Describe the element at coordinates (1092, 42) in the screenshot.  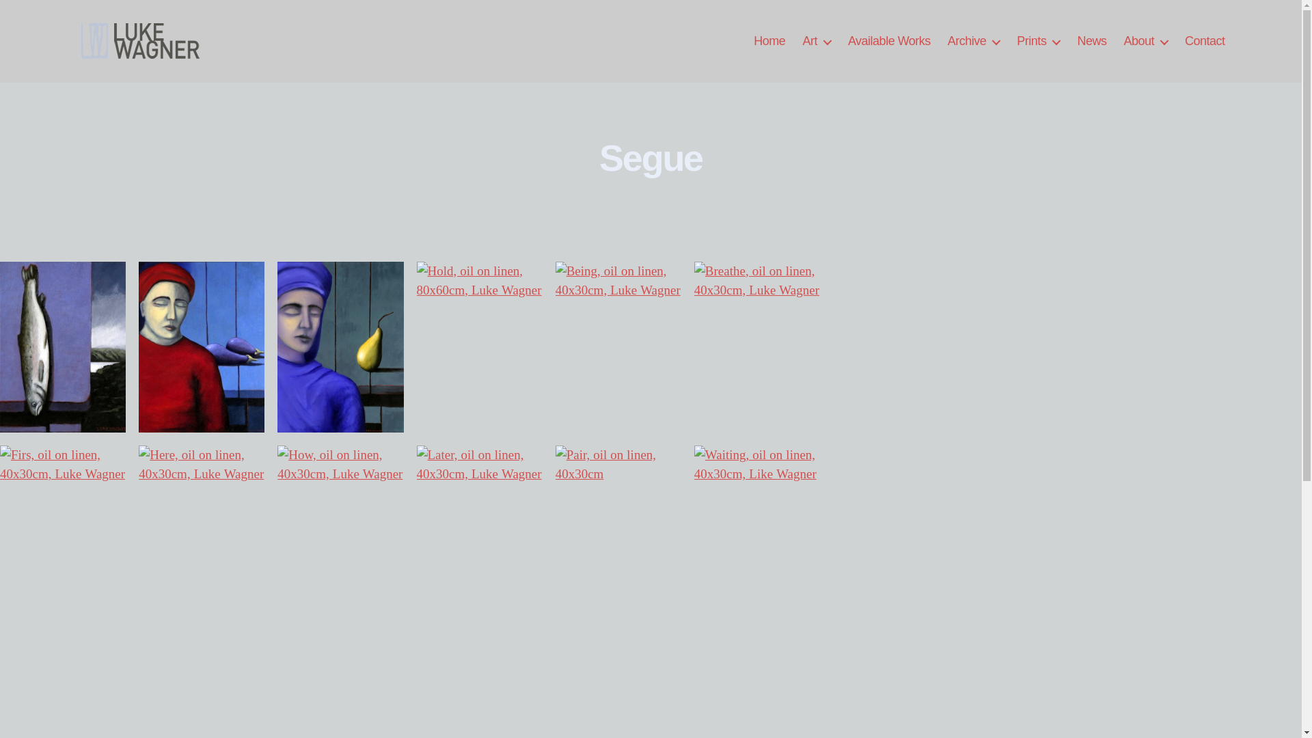
I see `News` at that location.